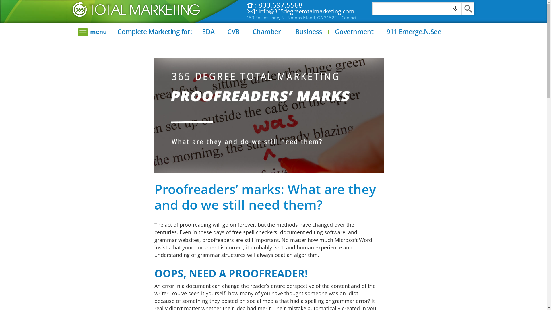  Describe the element at coordinates (306, 11) in the screenshot. I see `info@365degreetotalmarketing.com` at that location.